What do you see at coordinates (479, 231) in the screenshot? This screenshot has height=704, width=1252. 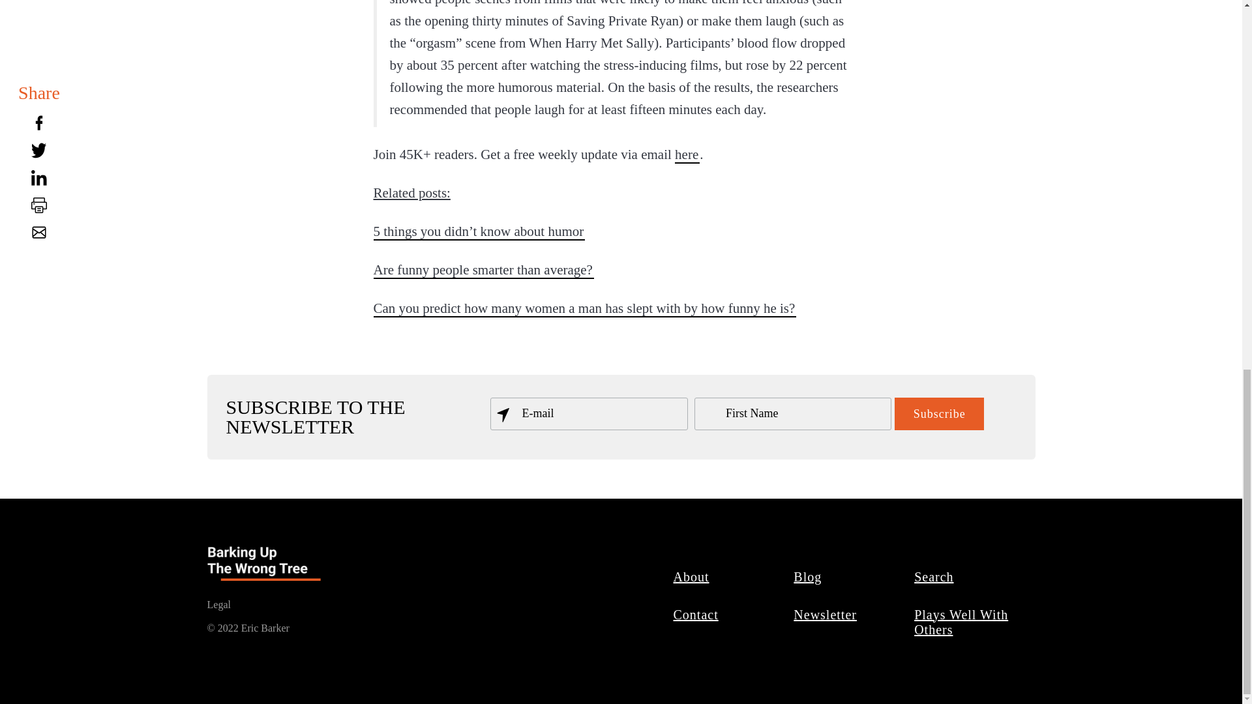 I see `Permalink` at bounding box center [479, 231].